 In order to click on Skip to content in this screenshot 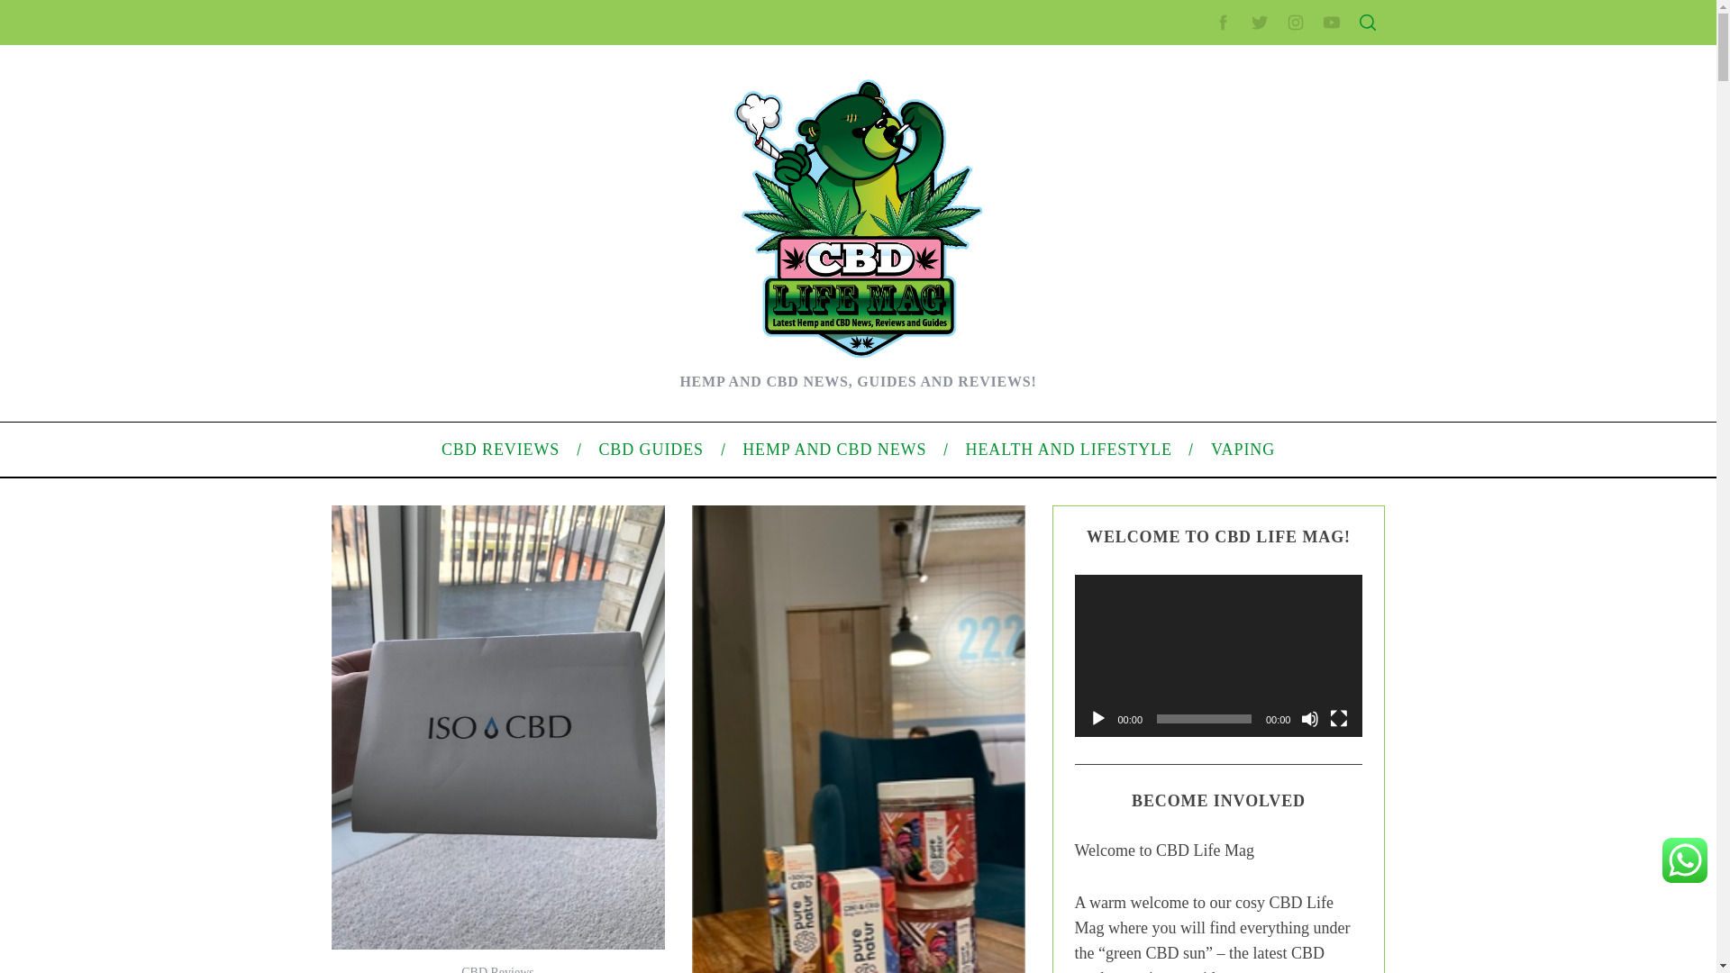, I will do `click(41, 11)`.